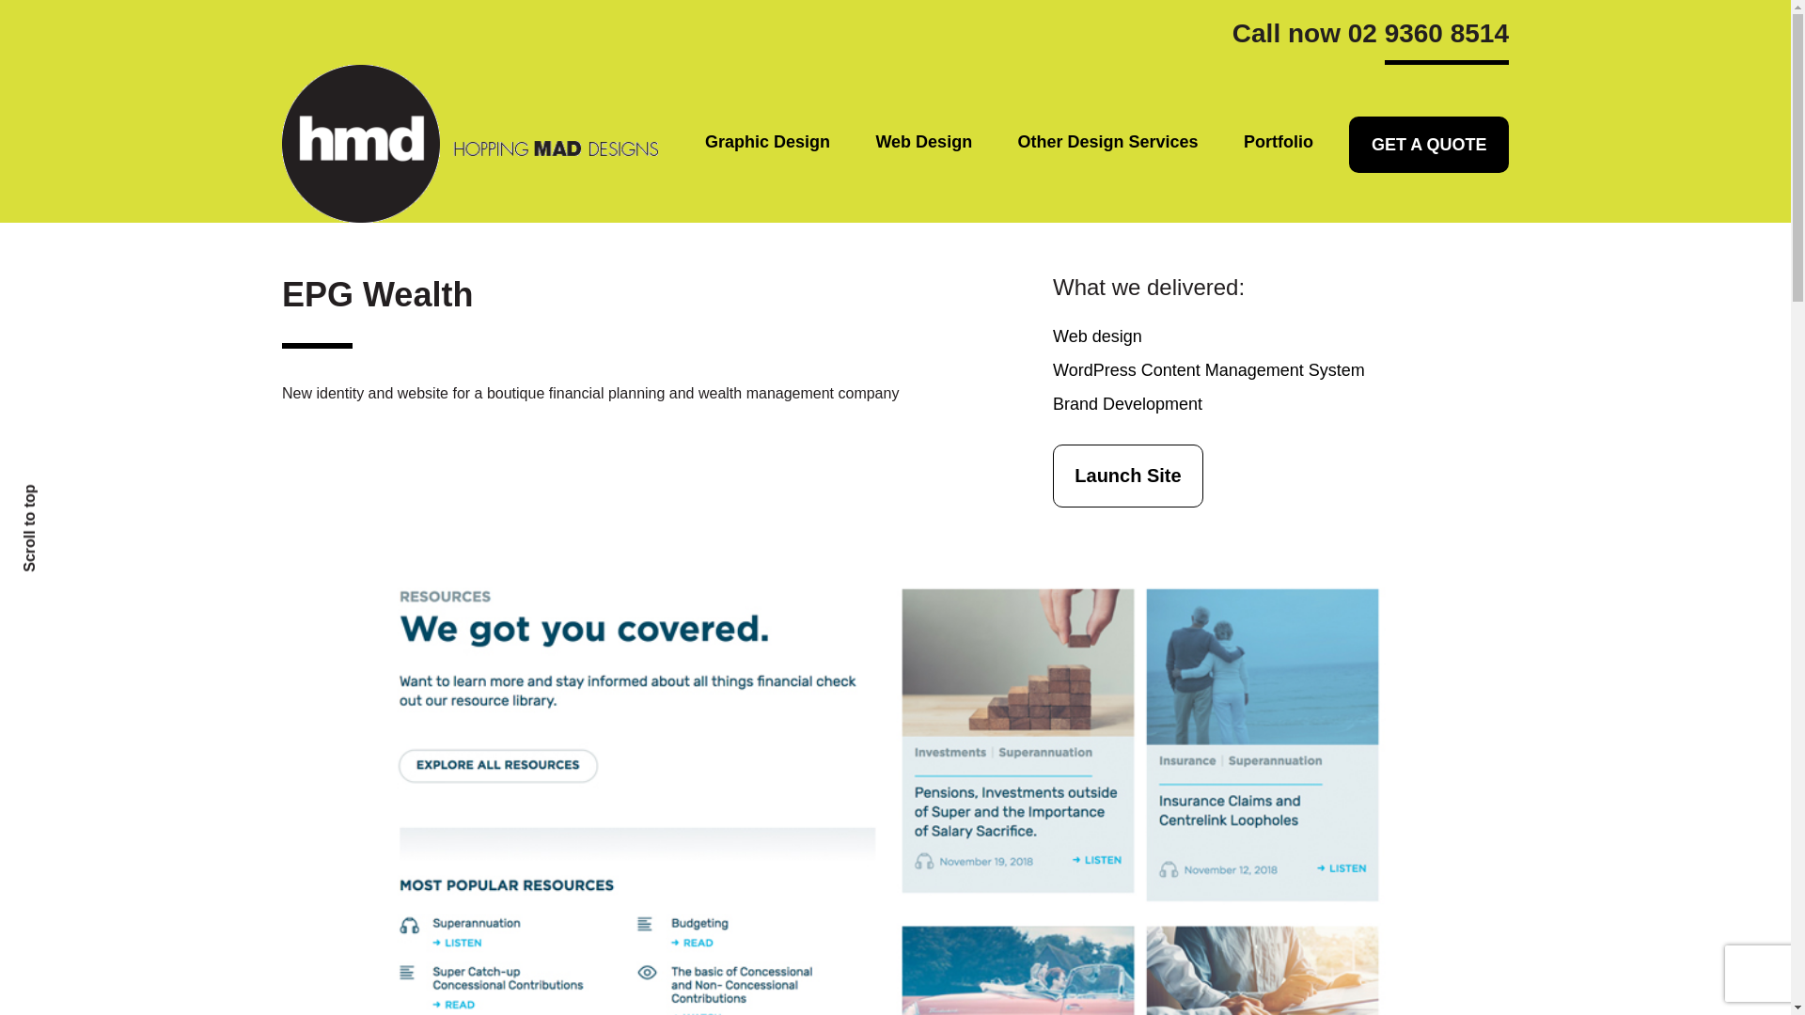 This screenshot has height=1015, width=1805. Describe the element at coordinates (1128, 476) in the screenshot. I see `Launch Site` at that location.